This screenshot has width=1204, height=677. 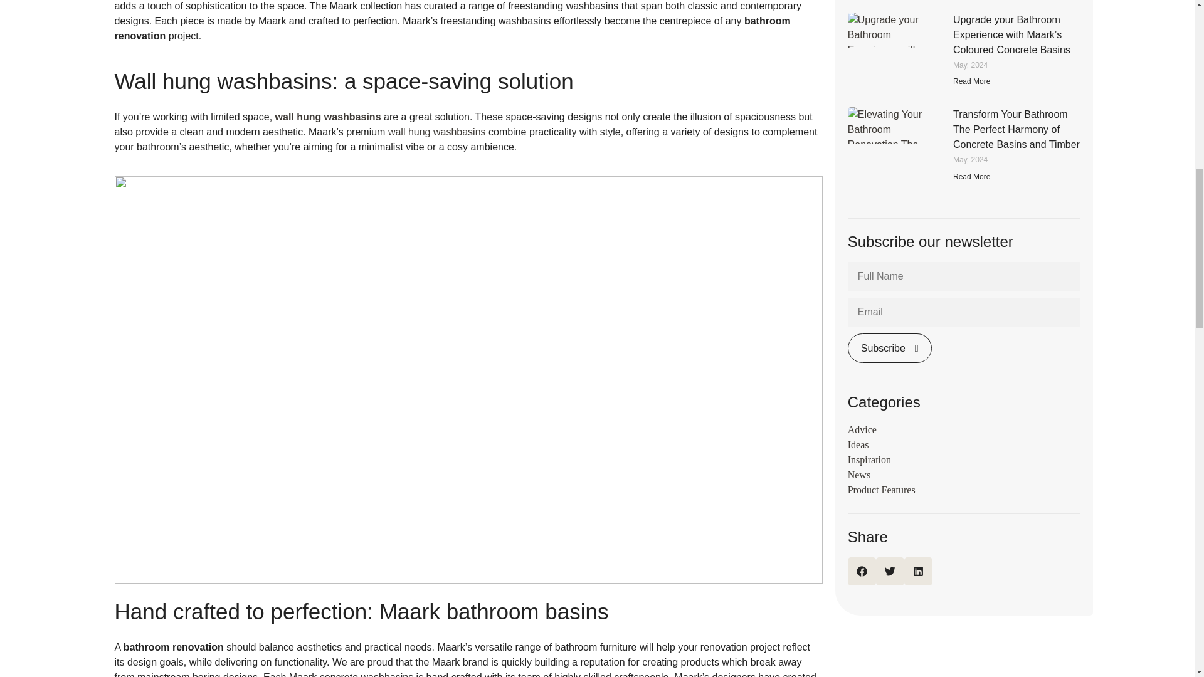 What do you see at coordinates (436, 132) in the screenshot?
I see `wall hung washbasins` at bounding box center [436, 132].